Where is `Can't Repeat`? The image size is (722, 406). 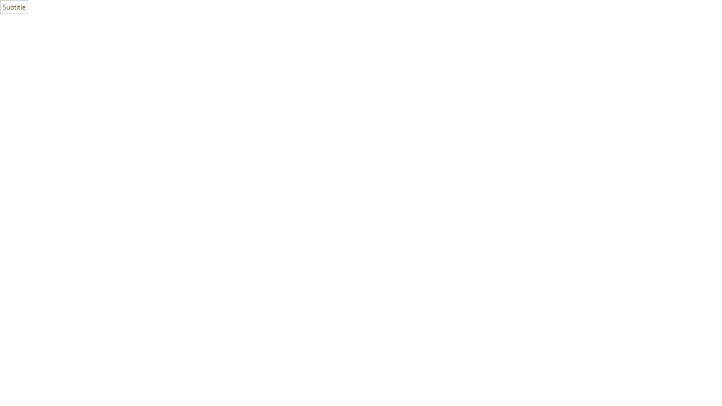
Can't Repeat is located at coordinates (115, 9).